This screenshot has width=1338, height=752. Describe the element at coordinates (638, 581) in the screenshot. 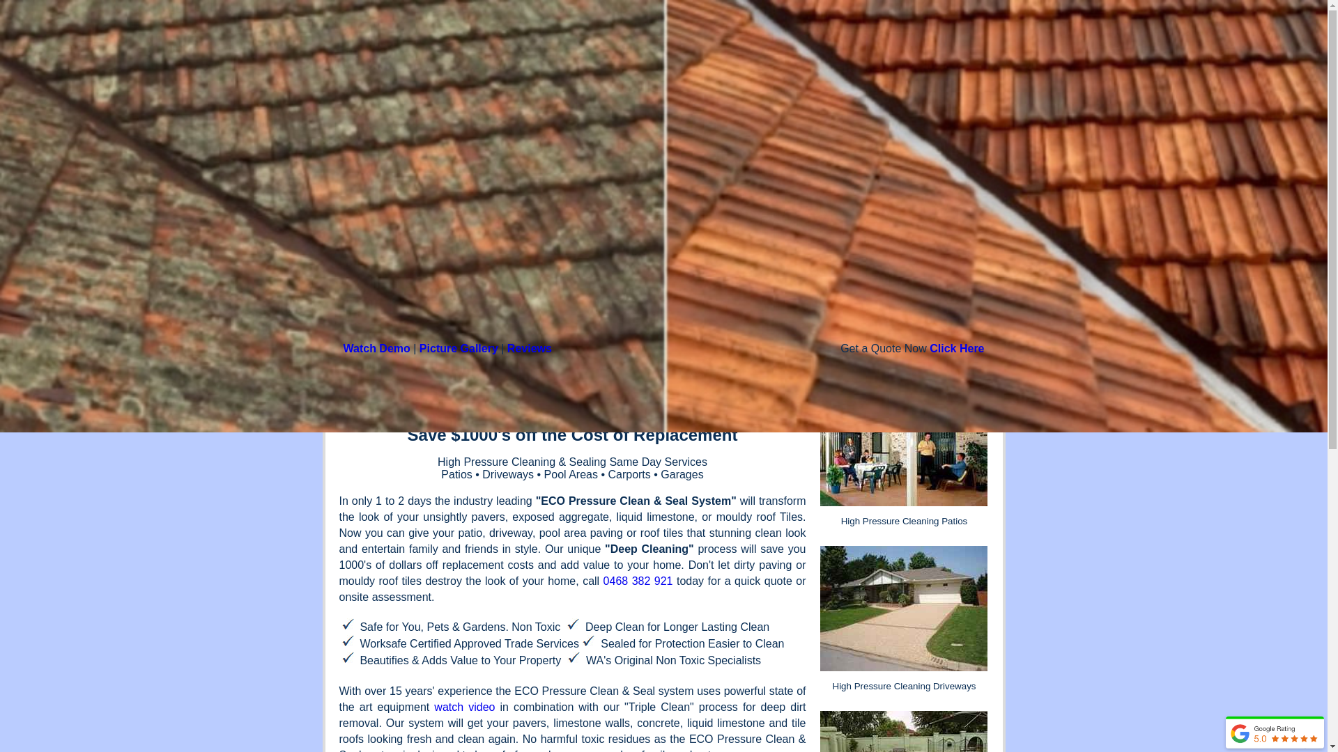

I see `0468 382 921` at that location.